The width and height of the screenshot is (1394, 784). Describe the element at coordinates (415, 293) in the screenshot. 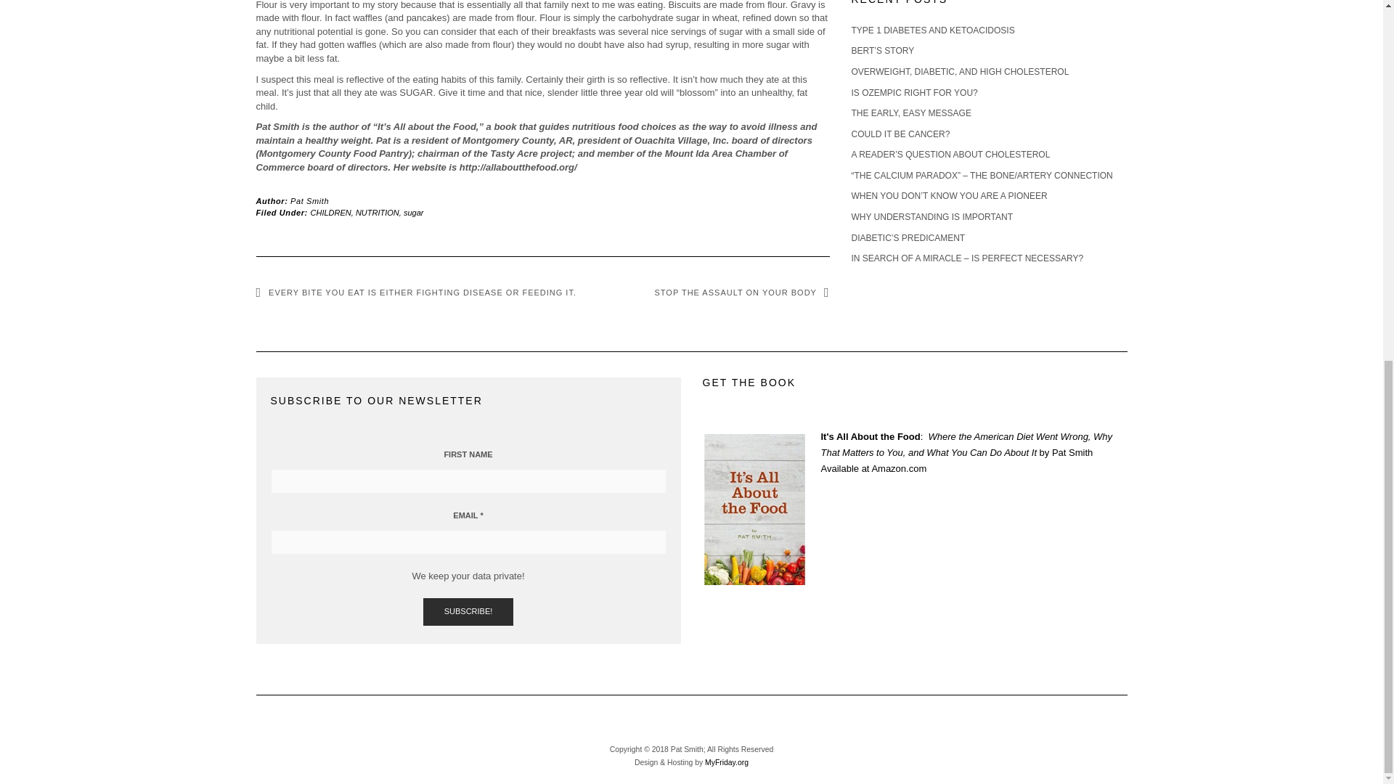

I see `EVERY BITE YOU EAT IS EITHER FIGHTING DISEASE OR FEEDING IT.` at that location.